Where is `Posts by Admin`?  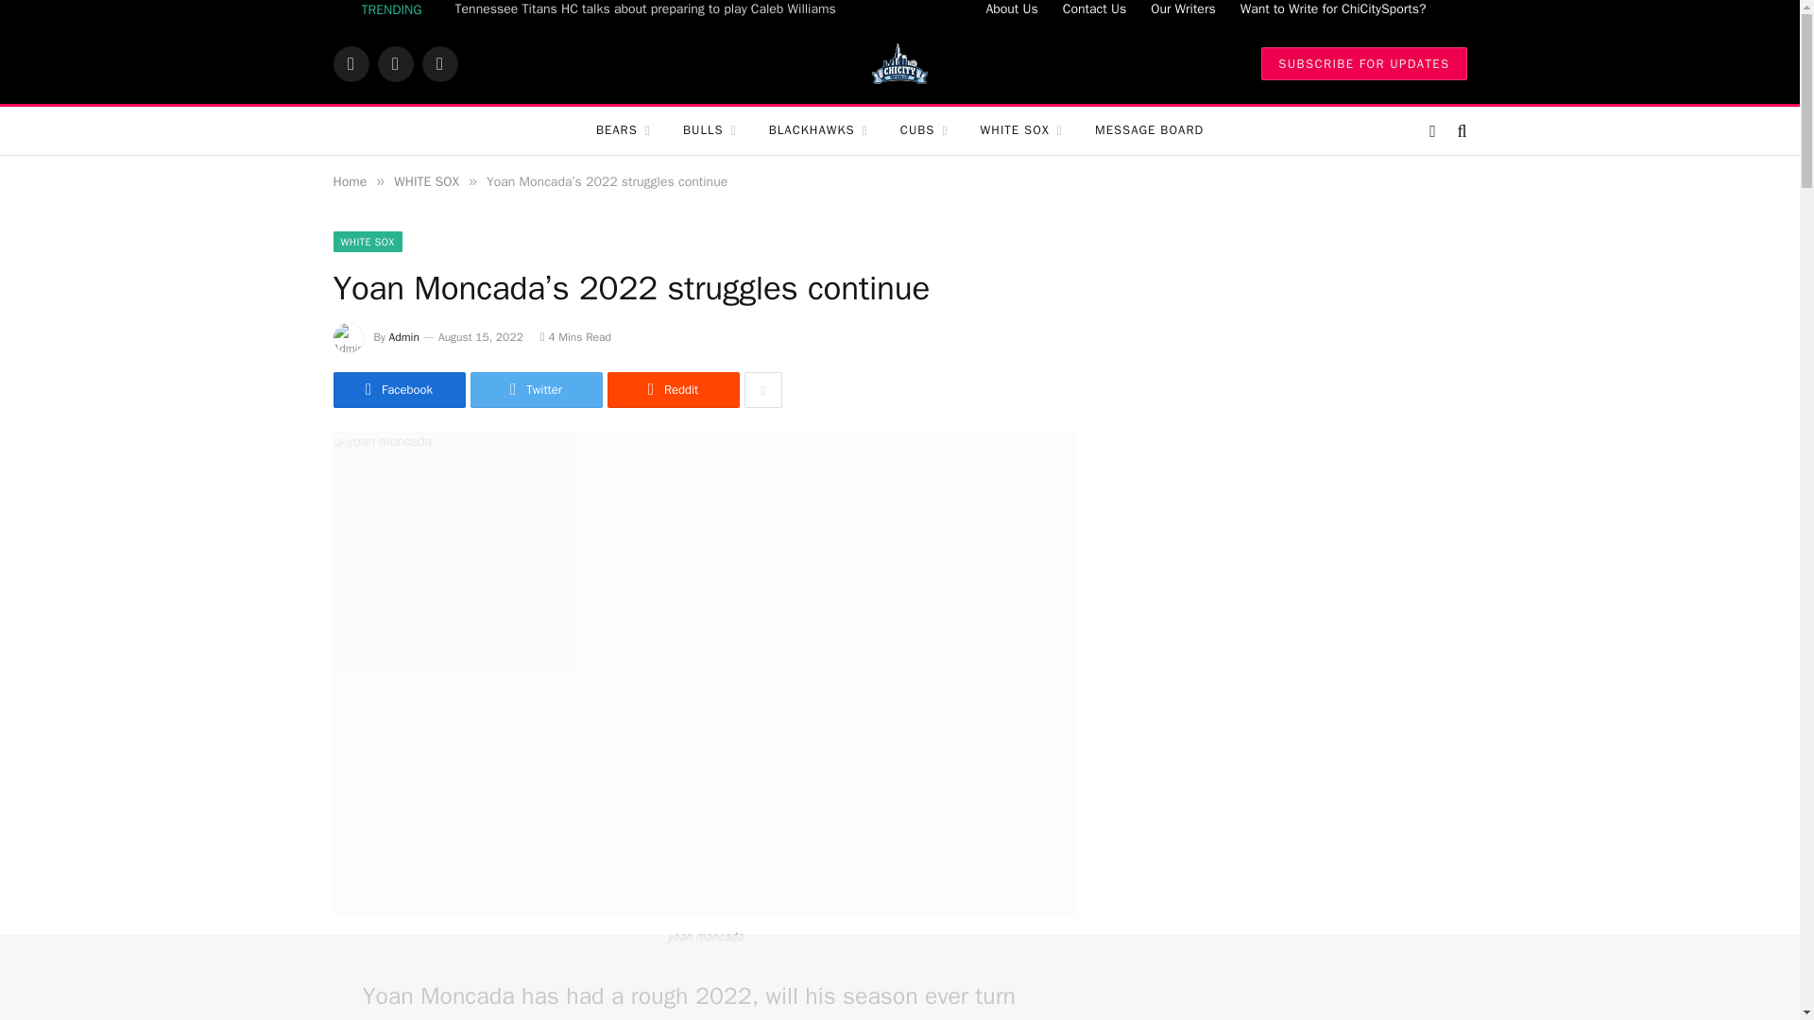 Posts by Admin is located at coordinates (404, 336).